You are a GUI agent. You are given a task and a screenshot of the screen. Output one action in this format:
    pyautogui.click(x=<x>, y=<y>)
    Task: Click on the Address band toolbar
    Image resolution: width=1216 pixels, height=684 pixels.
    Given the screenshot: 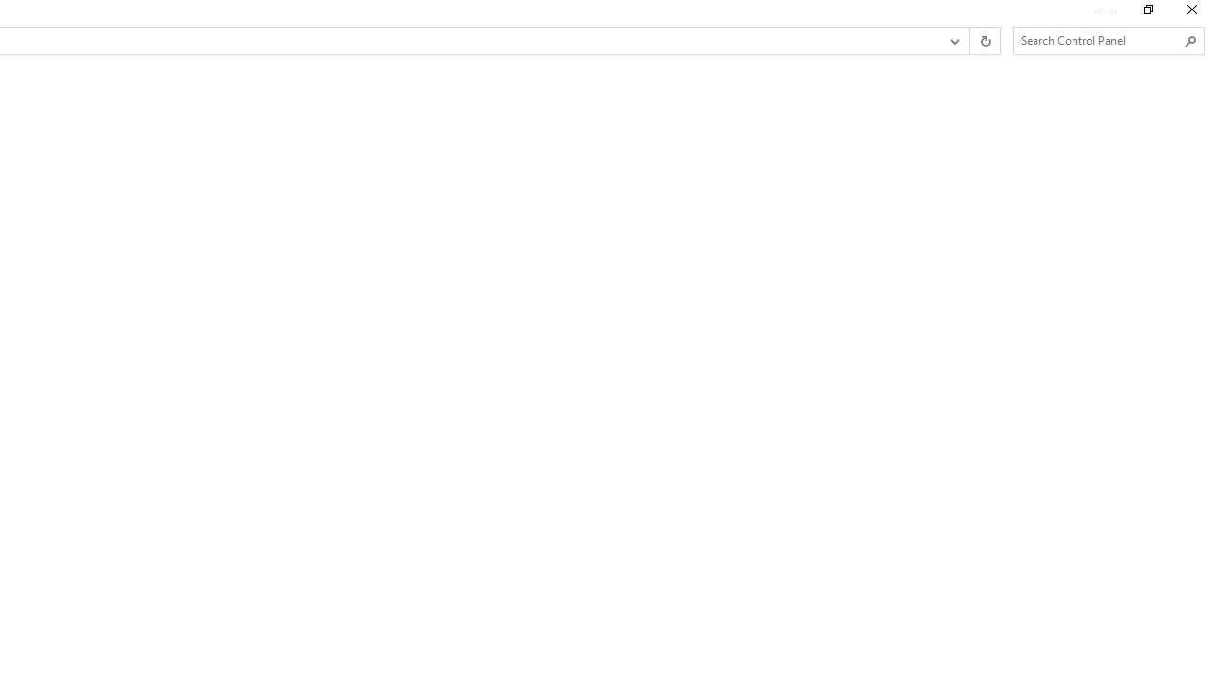 What is the action you would take?
    pyautogui.click(x=969, y=41)
    